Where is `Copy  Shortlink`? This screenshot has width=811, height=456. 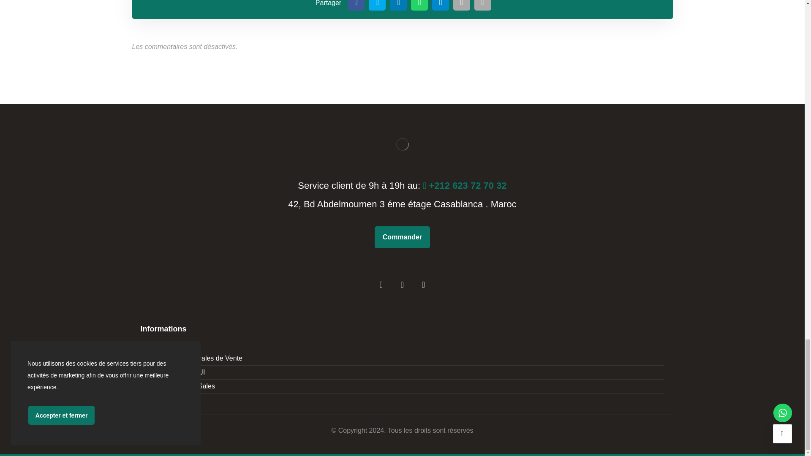
Copy  Shortlink is located at coordinates (483, 5).